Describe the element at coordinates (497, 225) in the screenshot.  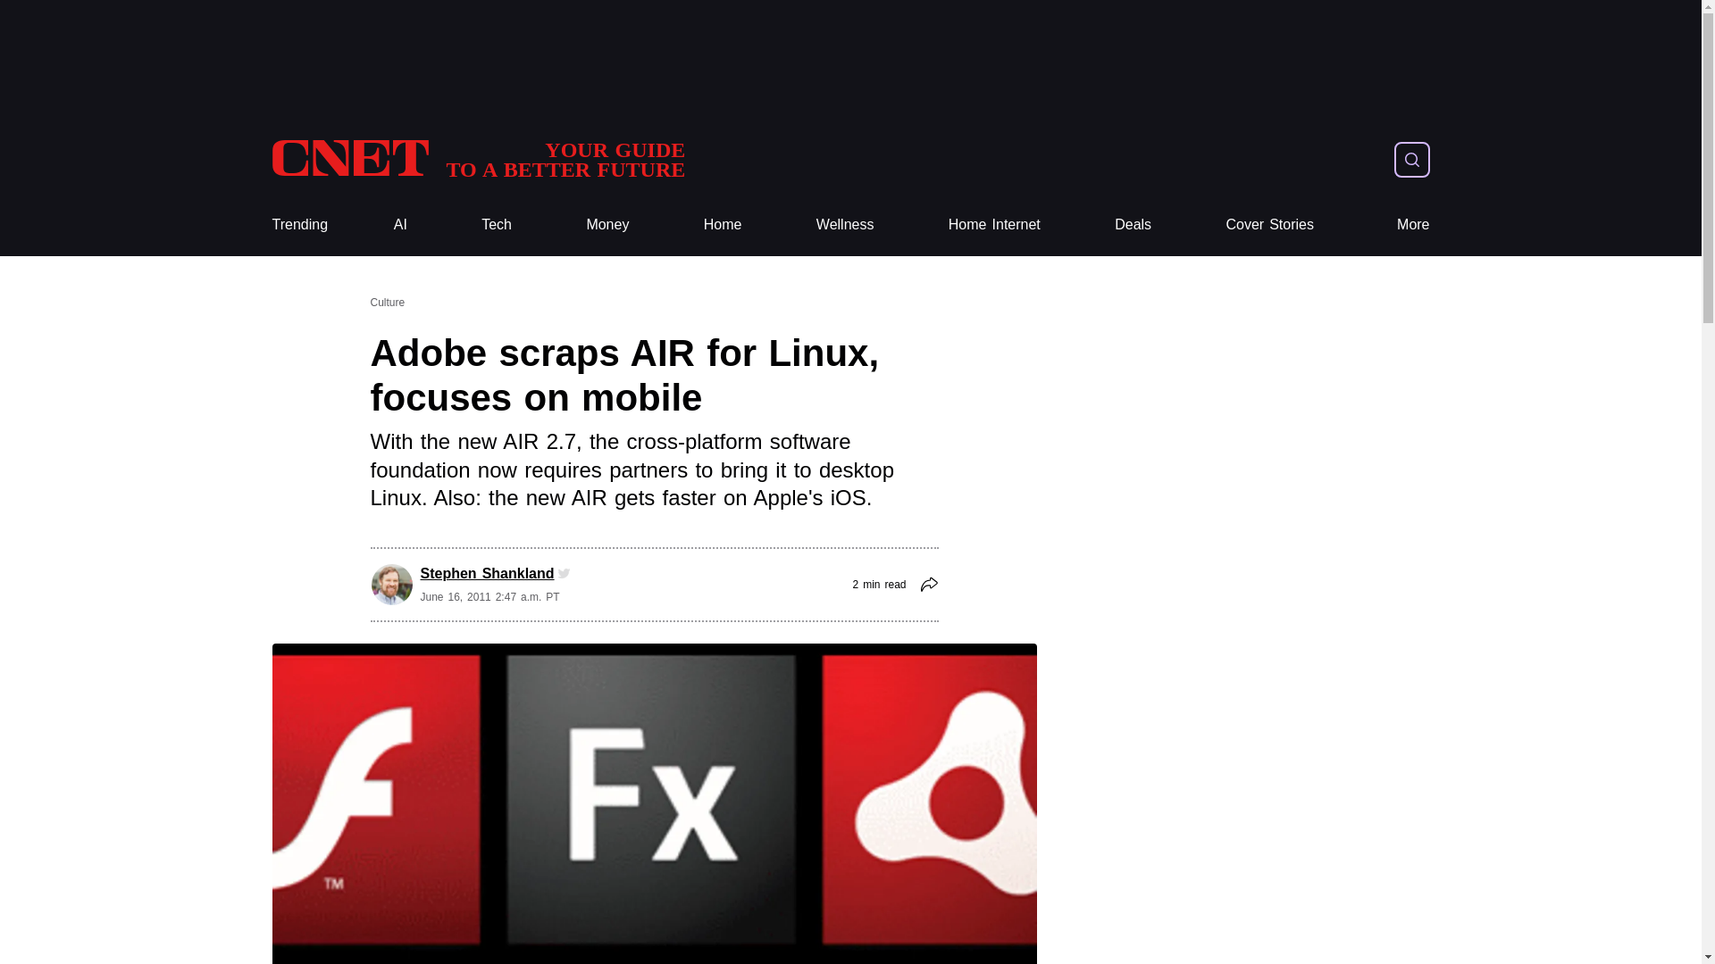
I see `Tech` at that location.